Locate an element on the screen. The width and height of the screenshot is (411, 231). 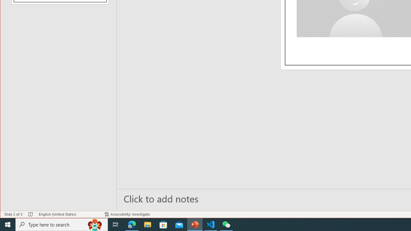
File Explorer is located at coordinates (148, 225).